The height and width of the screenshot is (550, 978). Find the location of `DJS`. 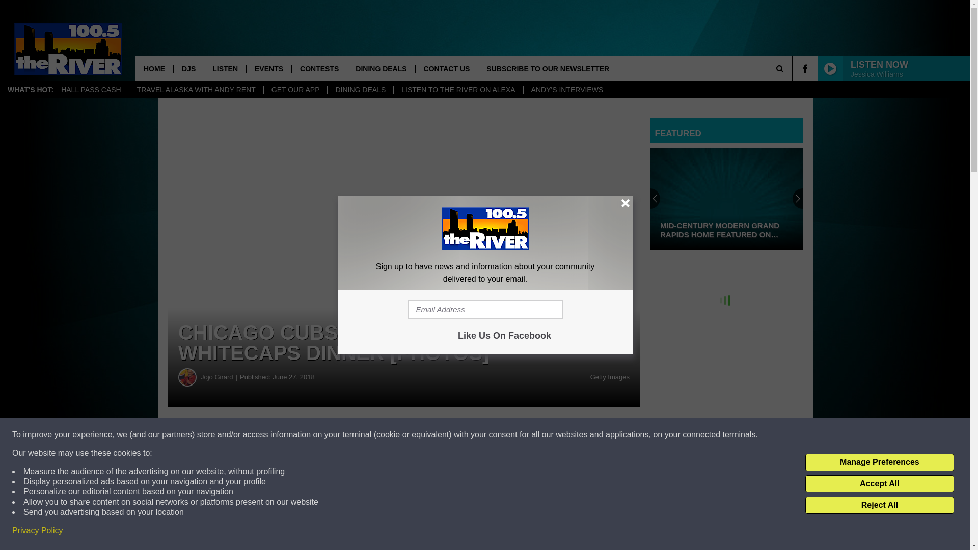

DJS is located at coordinates (188, 68).